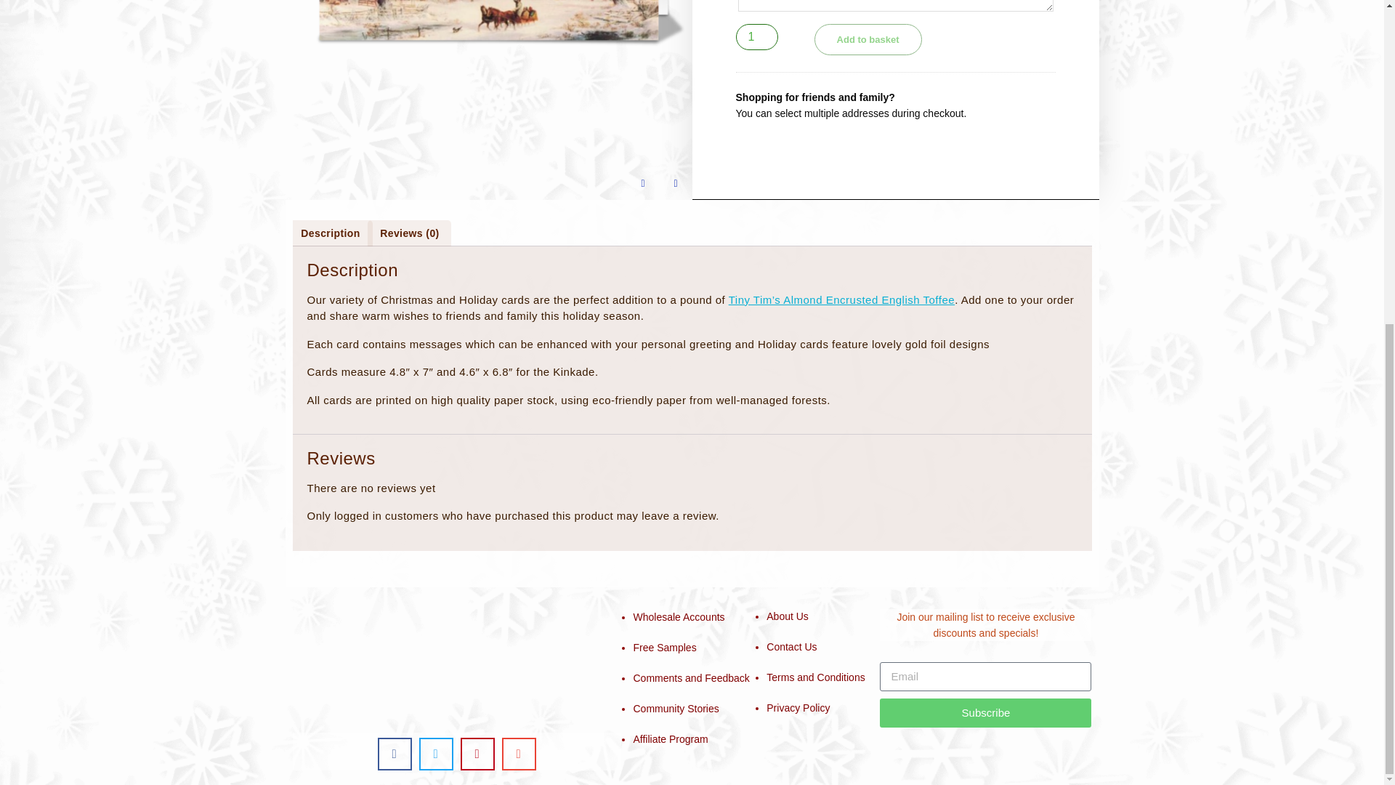 Image resolution: width=1395 pixels, height=785 pixels. What do you see at coordinates (330, 233) in the screenshot?
I see `Description` at bounding box center [330, 233].